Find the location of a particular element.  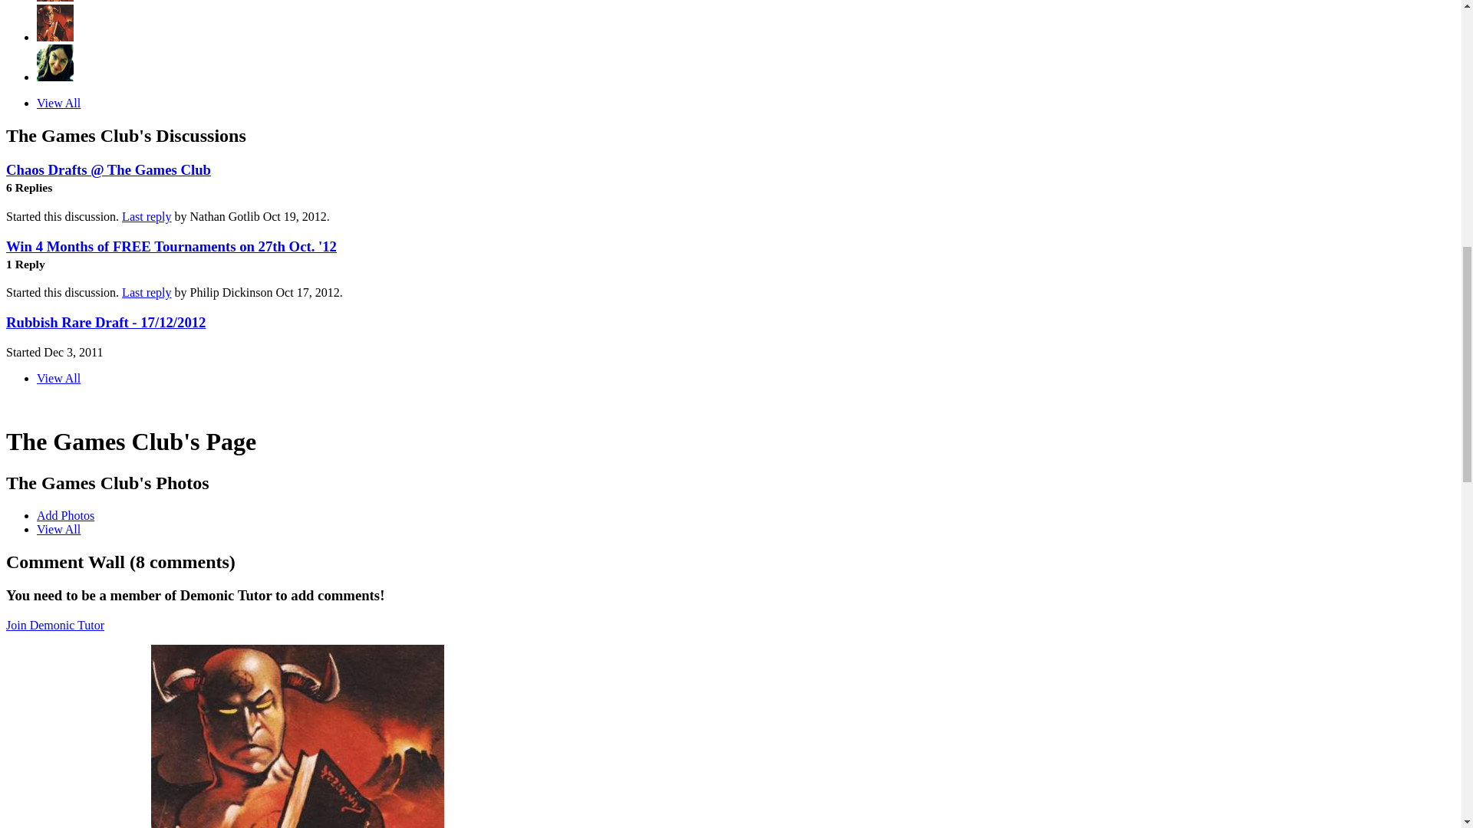

View All is located at coordinates (58, 378).